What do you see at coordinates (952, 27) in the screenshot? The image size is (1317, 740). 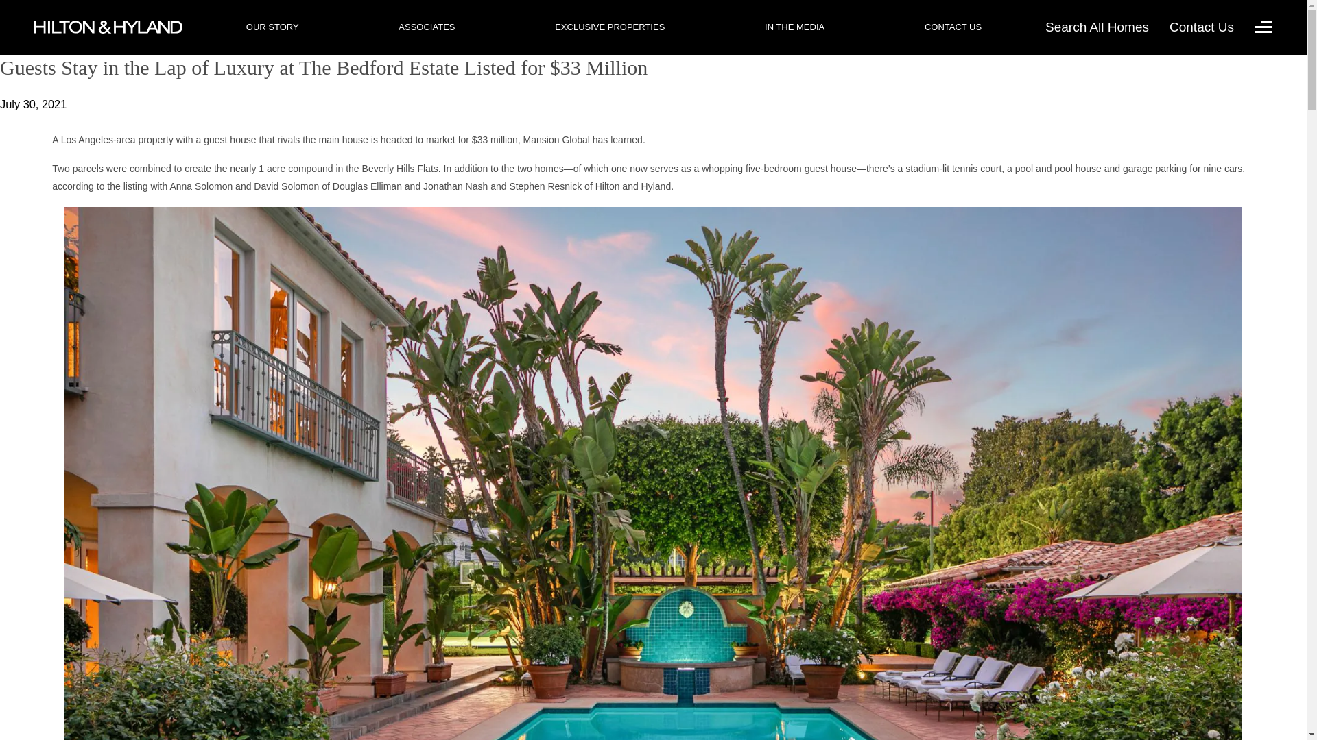 I see `CONTACT US` at bounding box center [952, 27].